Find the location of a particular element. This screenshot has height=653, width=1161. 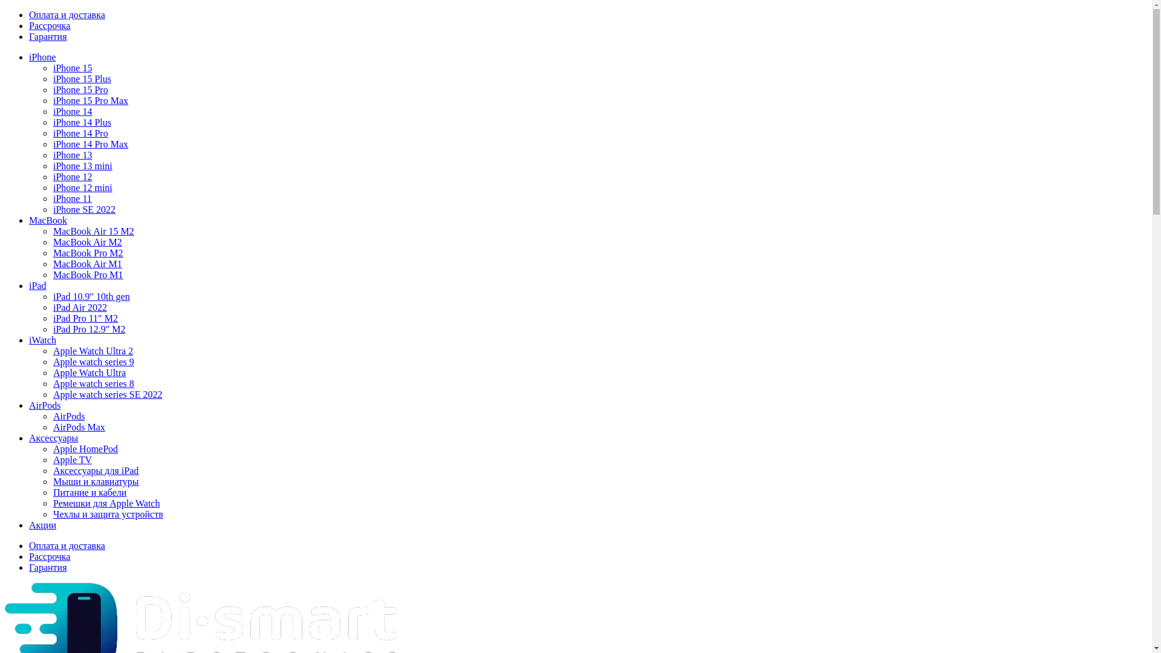

iPhone 13 is located at coordinates (73, 155).